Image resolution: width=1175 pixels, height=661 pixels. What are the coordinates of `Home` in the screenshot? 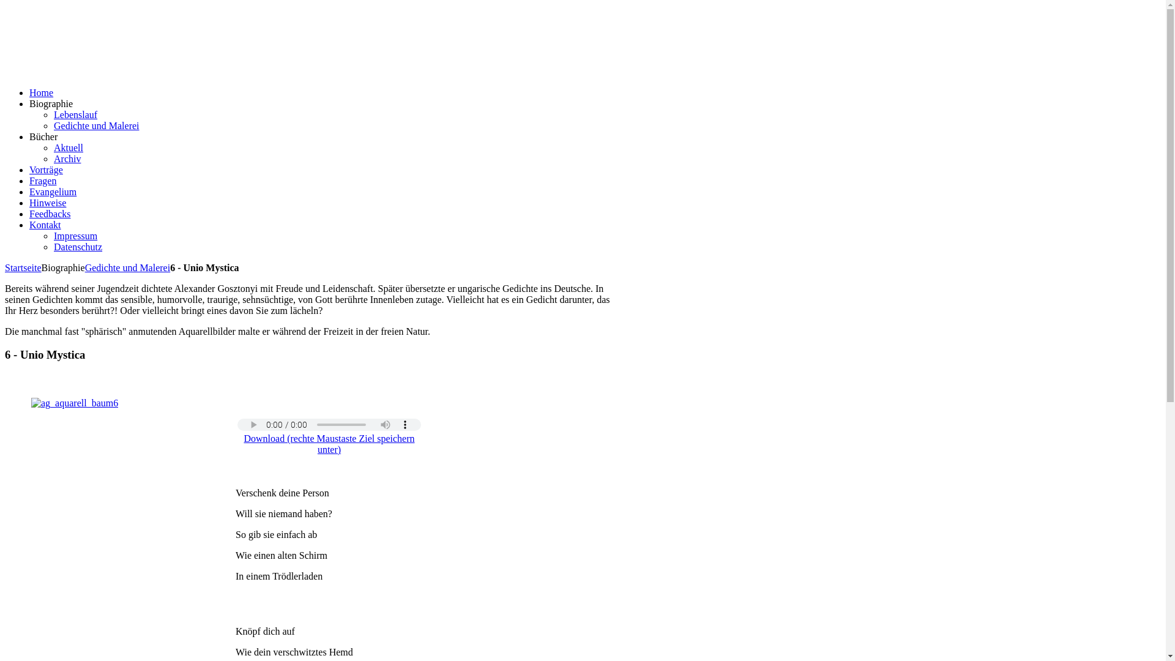 It's located at (42, 93).